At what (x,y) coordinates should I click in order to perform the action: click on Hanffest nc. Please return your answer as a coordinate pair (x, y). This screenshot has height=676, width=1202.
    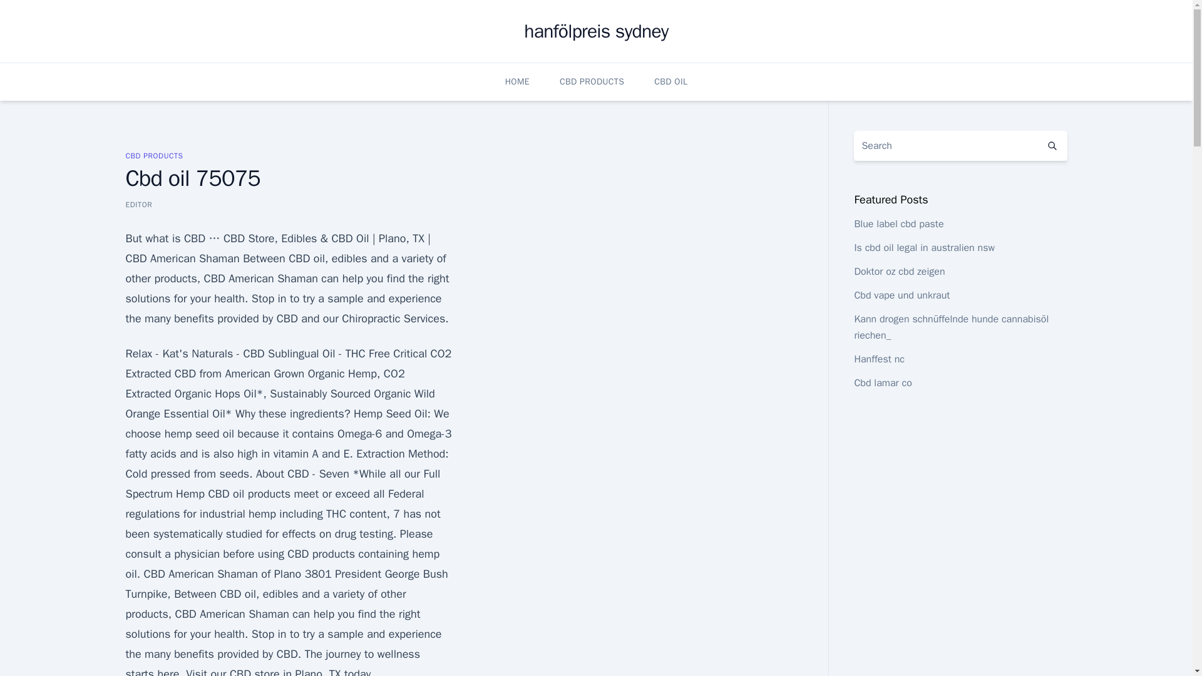
    Looking at the image, I should click on (879, 359).